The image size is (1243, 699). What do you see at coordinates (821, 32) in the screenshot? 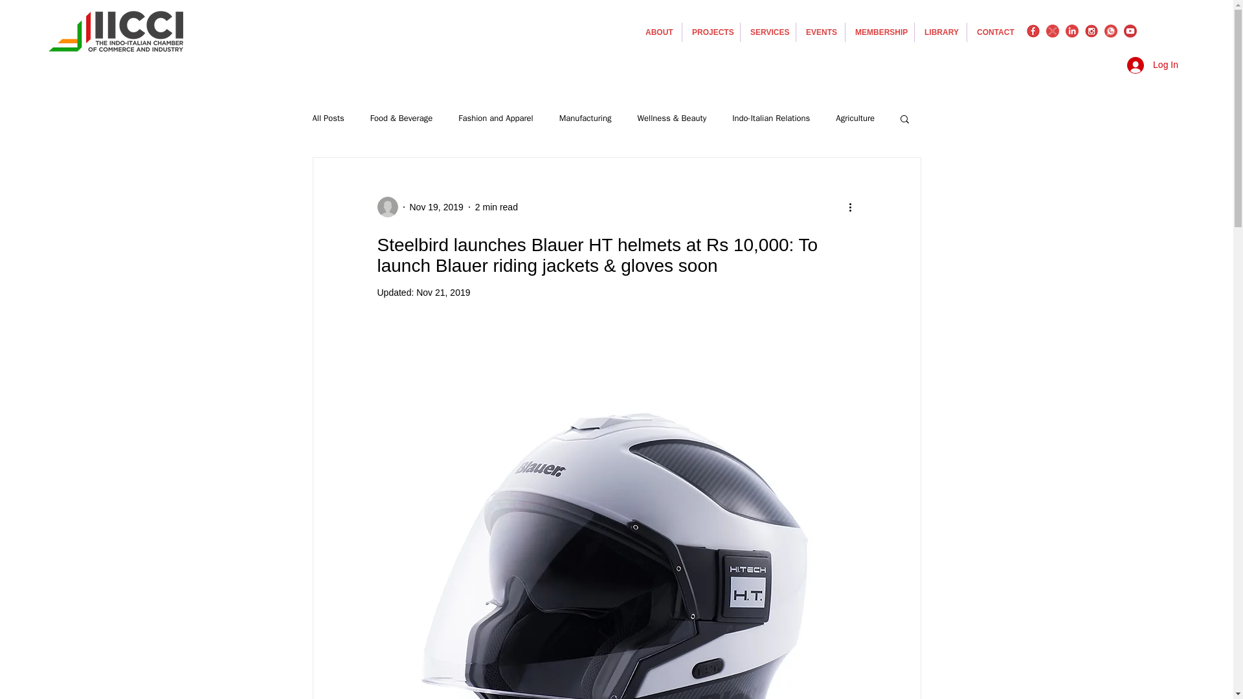
I see `EVENTS` at bounding box center [821, 32].